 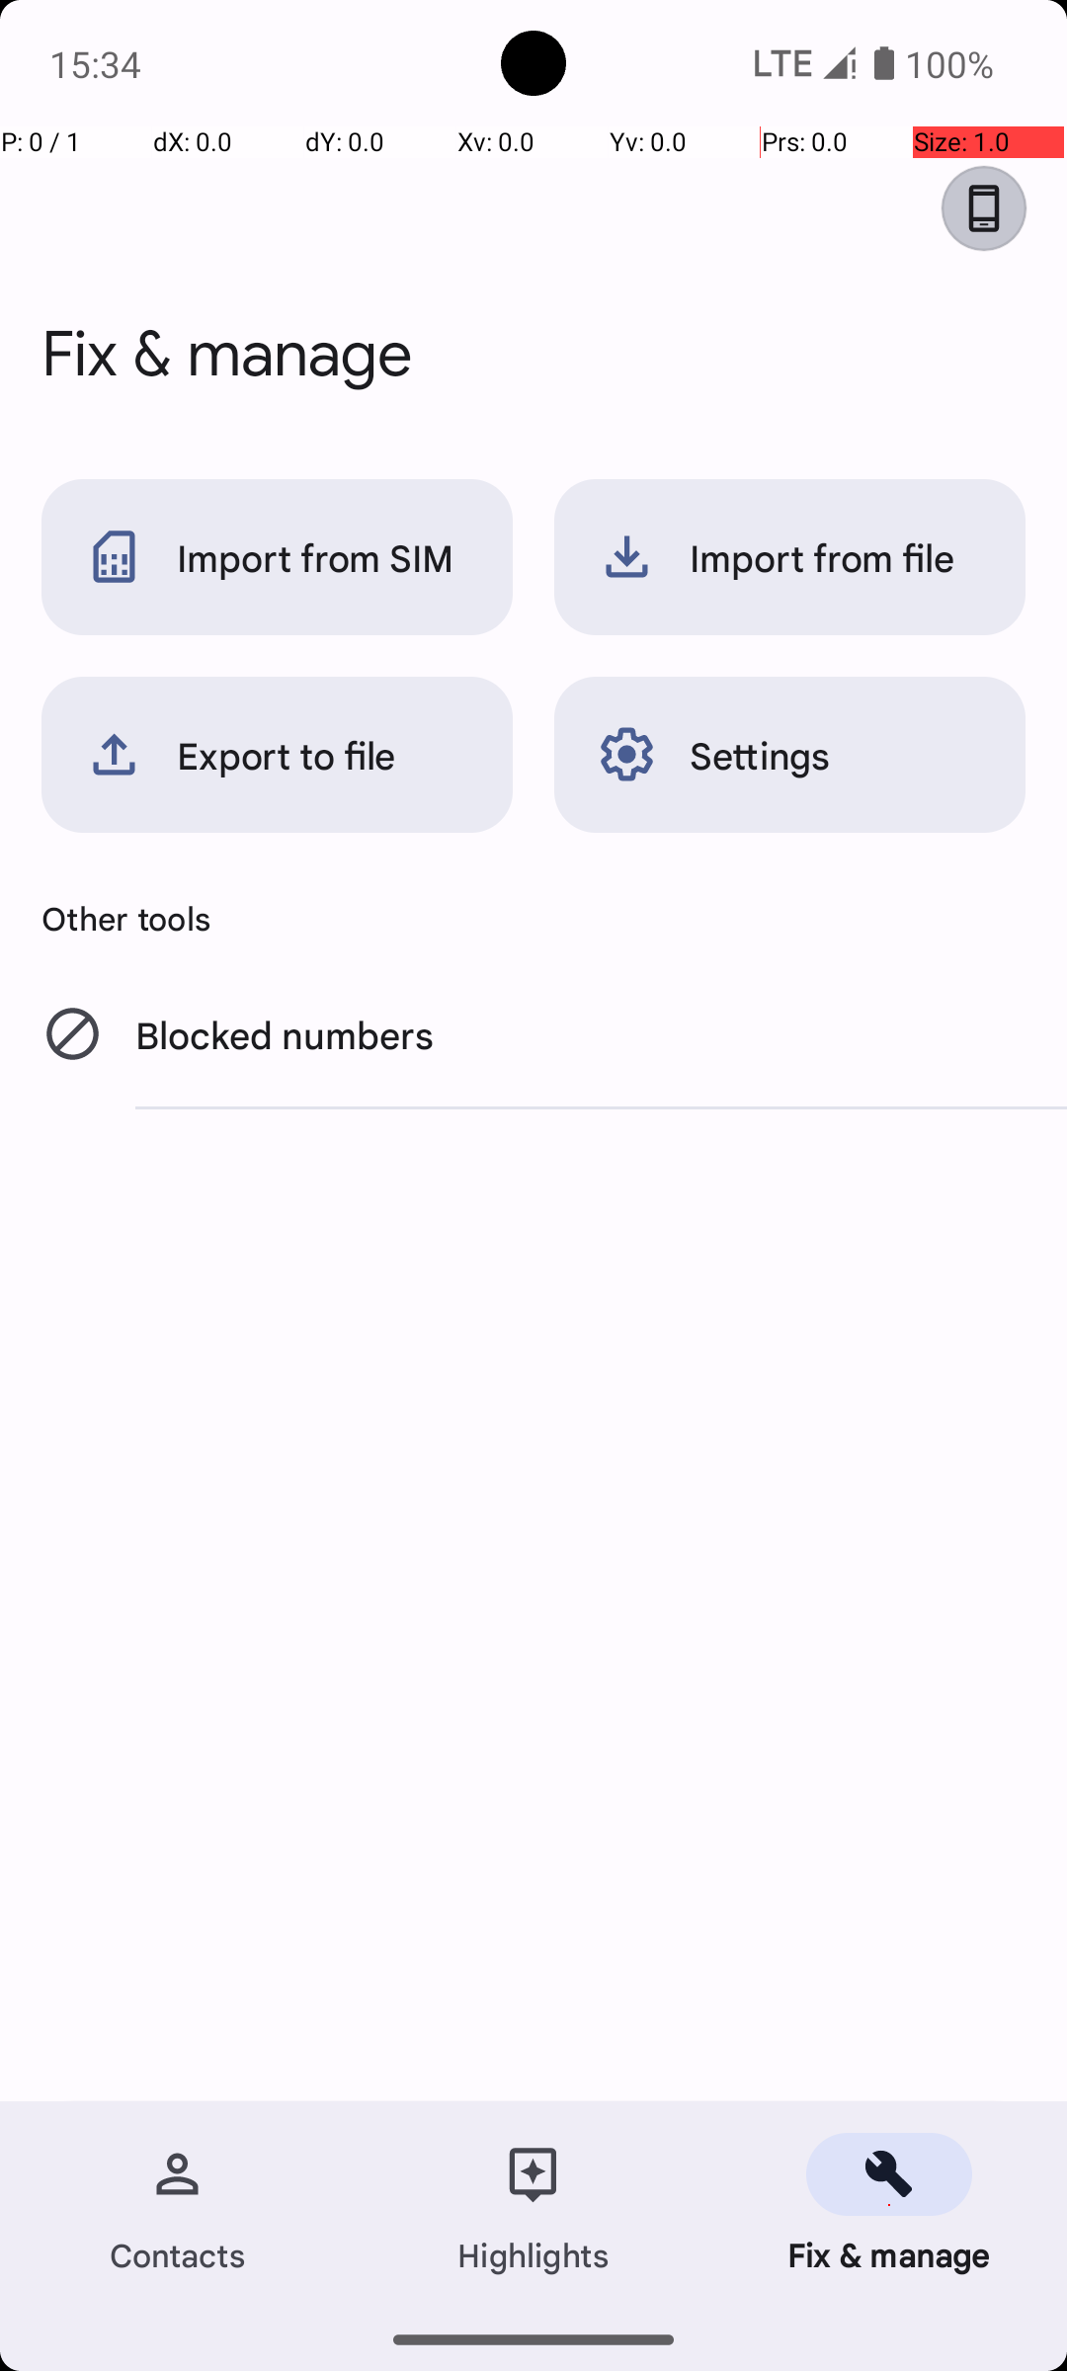 What do you see at coordinates (277, 557) in the screenshot?
I see `Import from SIM` at bounding box center [277, 557].